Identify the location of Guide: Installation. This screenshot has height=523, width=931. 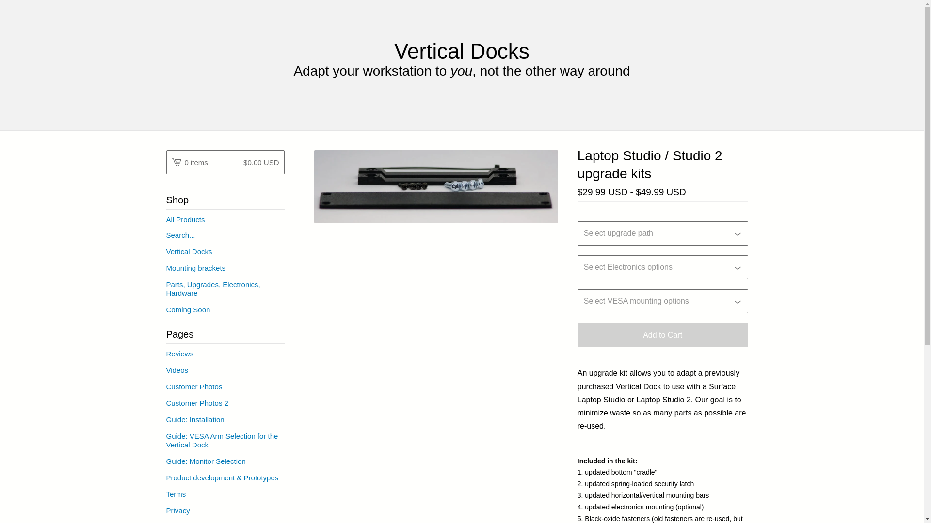
(225, 419).